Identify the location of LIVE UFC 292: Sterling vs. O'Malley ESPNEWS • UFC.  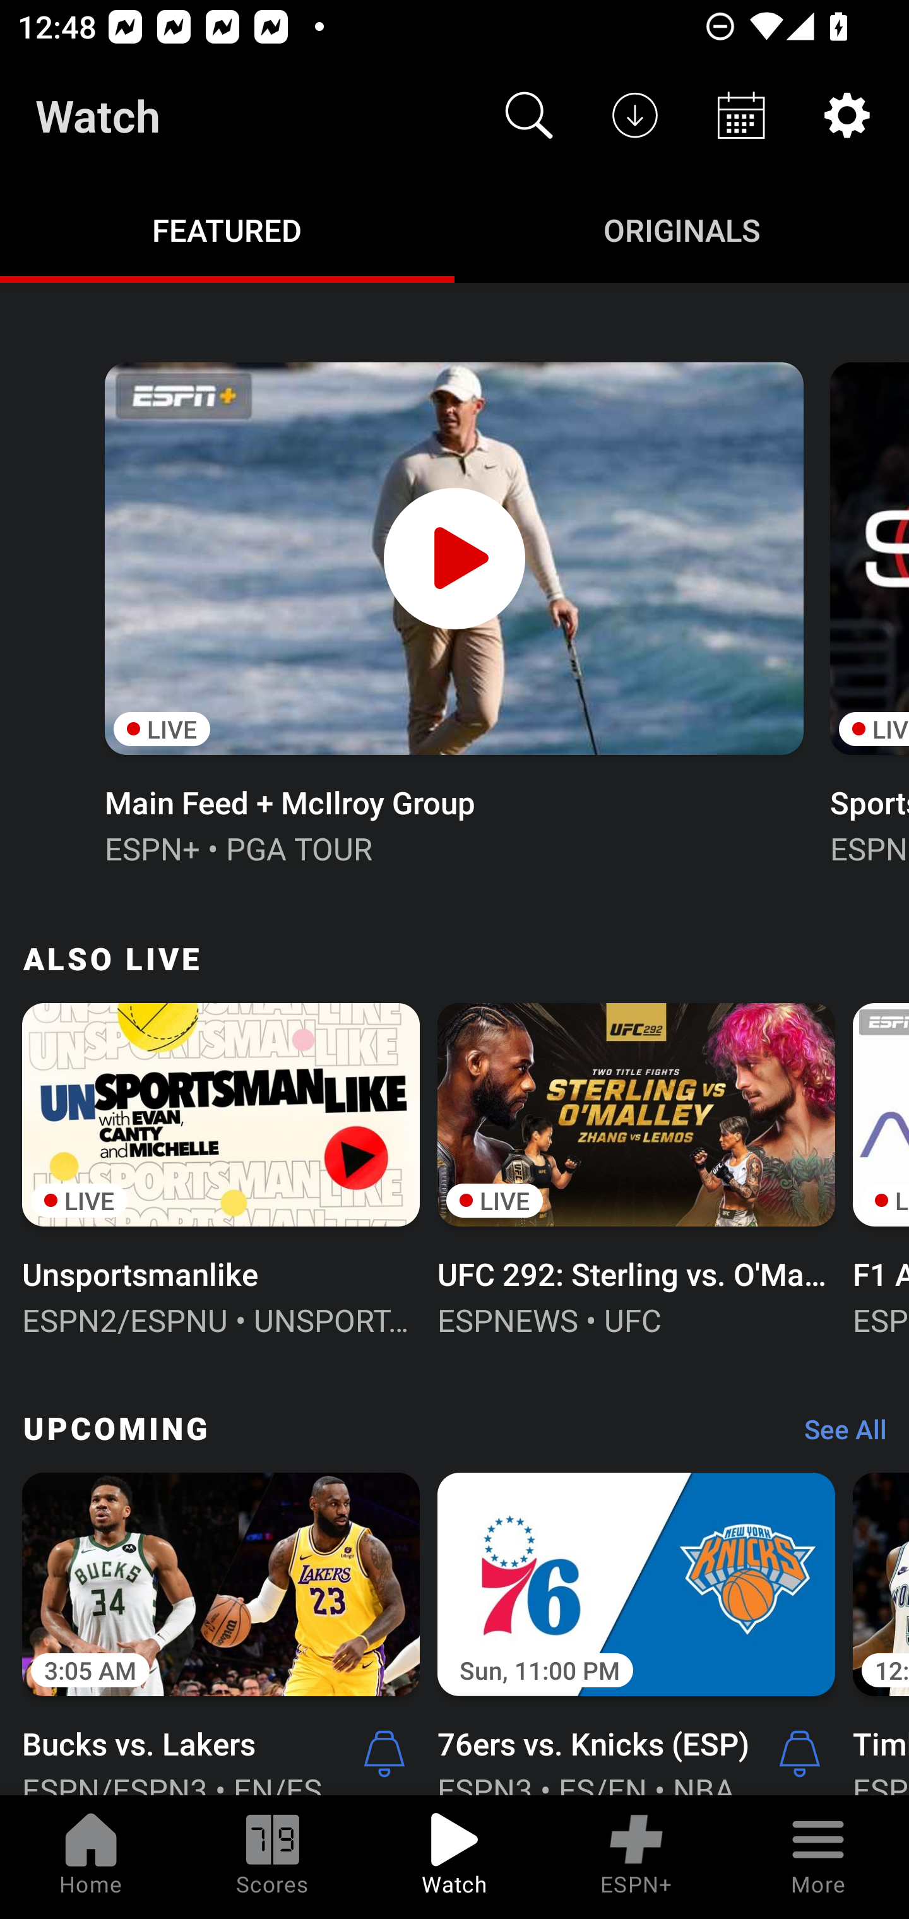
(636, 1167).